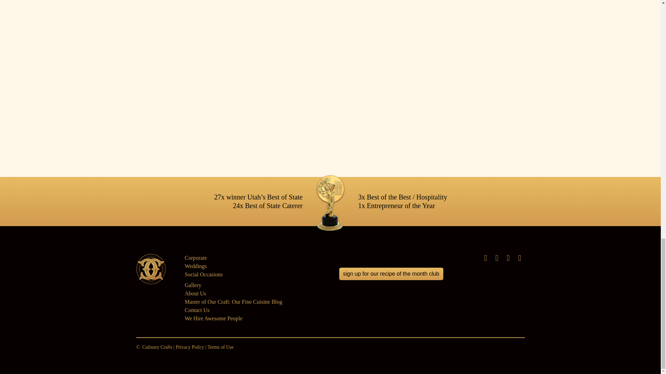  I want to click on Weddings, so click(195, 266).